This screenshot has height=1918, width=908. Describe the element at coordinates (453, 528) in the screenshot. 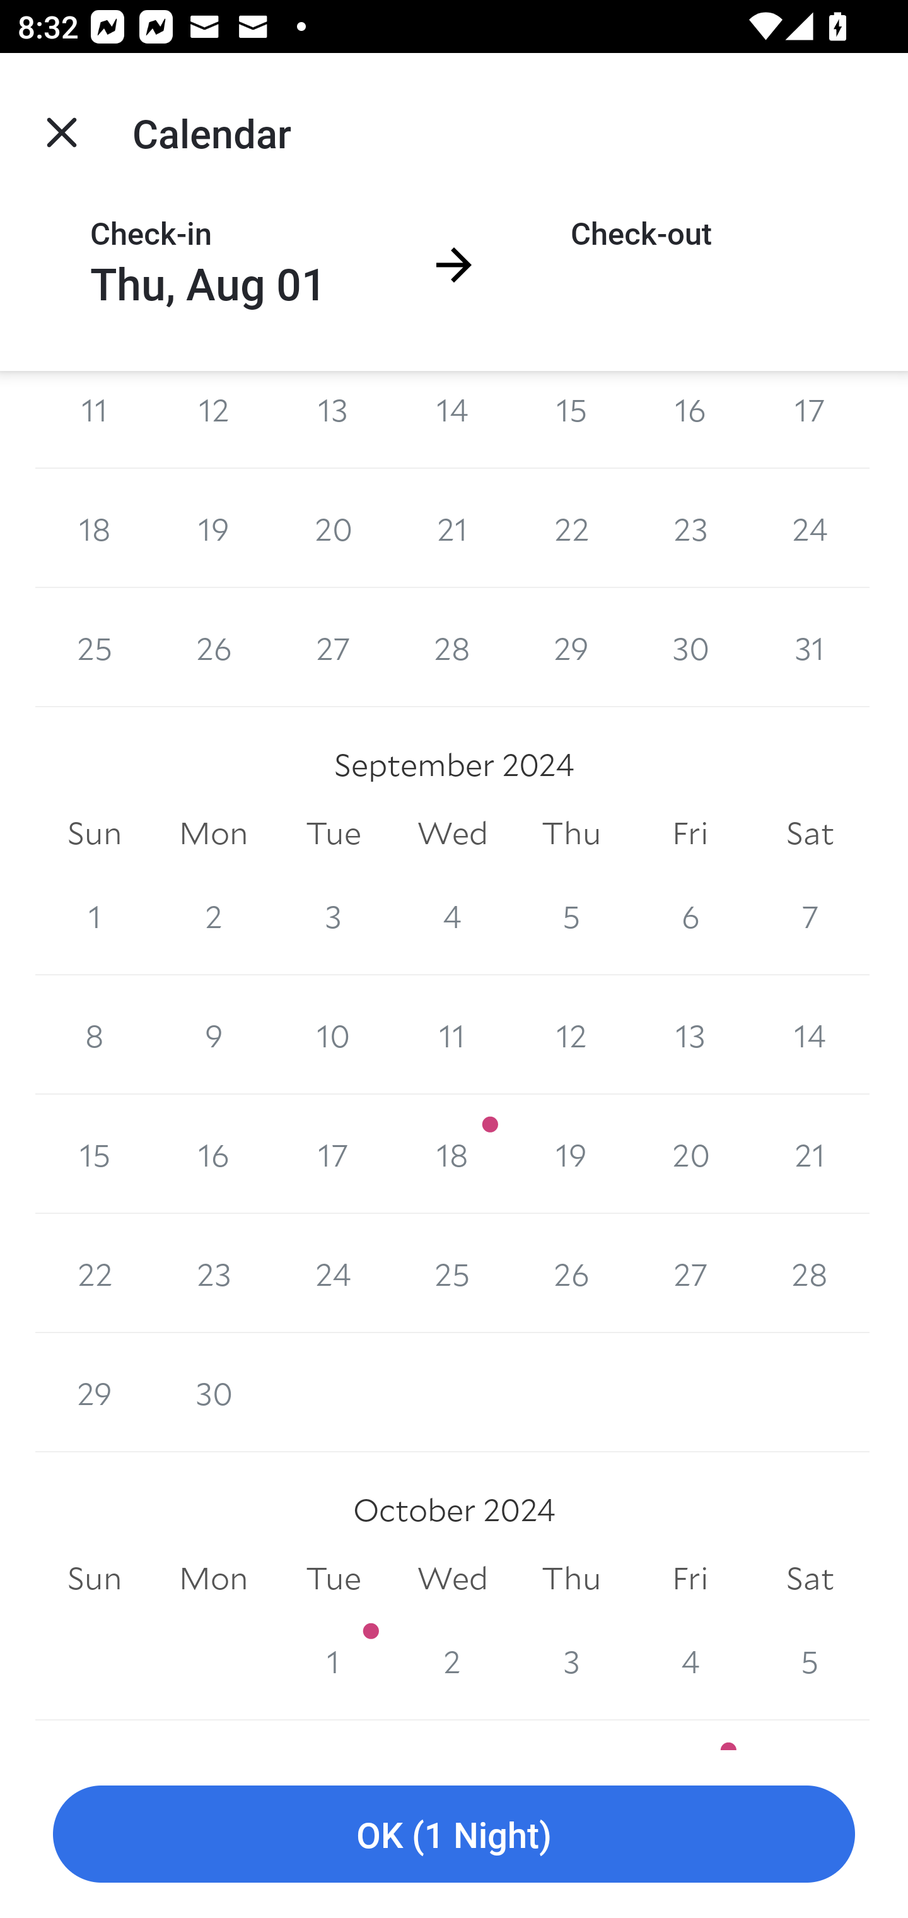

I see `21 21 August 2024` at that location.